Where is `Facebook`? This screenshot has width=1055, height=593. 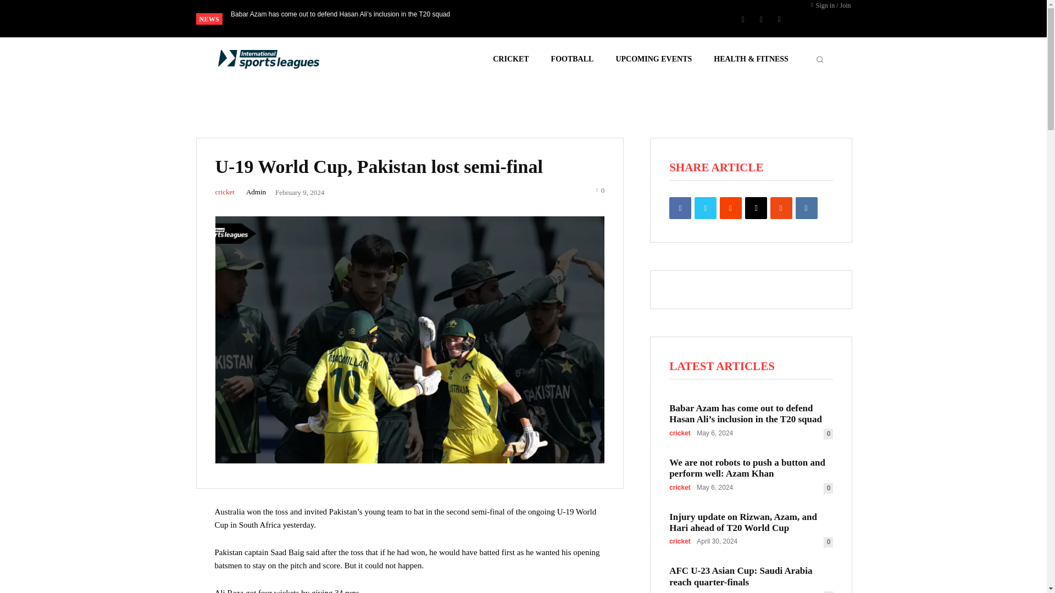
Facebook is located at coordinates (743, 19).